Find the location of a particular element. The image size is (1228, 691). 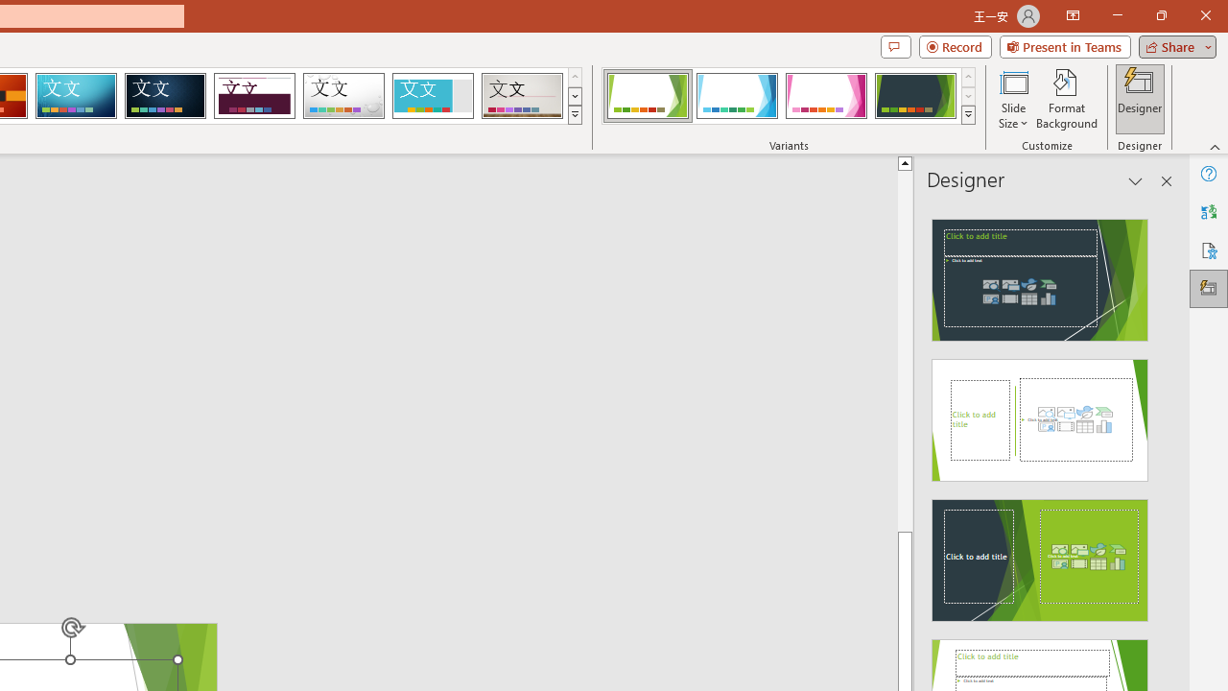

Circuit is located at coordinates (76, 96).